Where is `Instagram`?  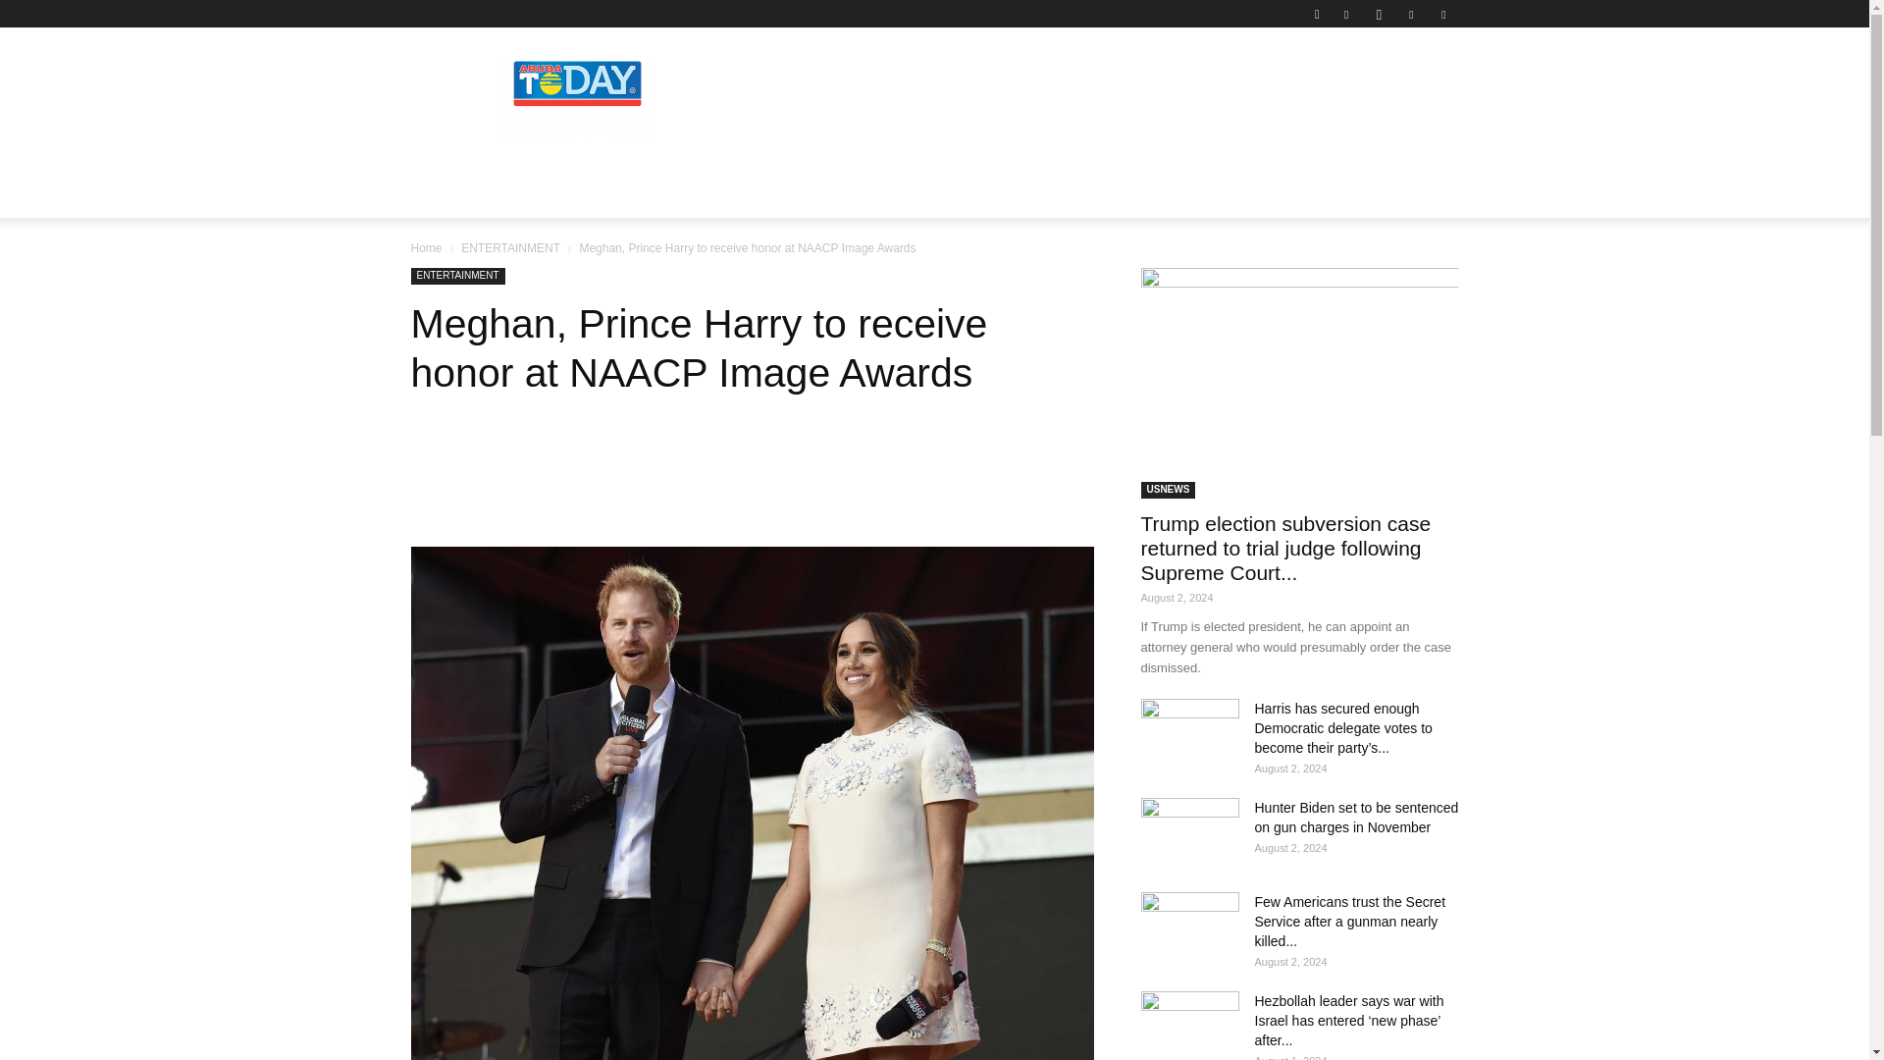 Instagram is located at coordinates (1379, 14).